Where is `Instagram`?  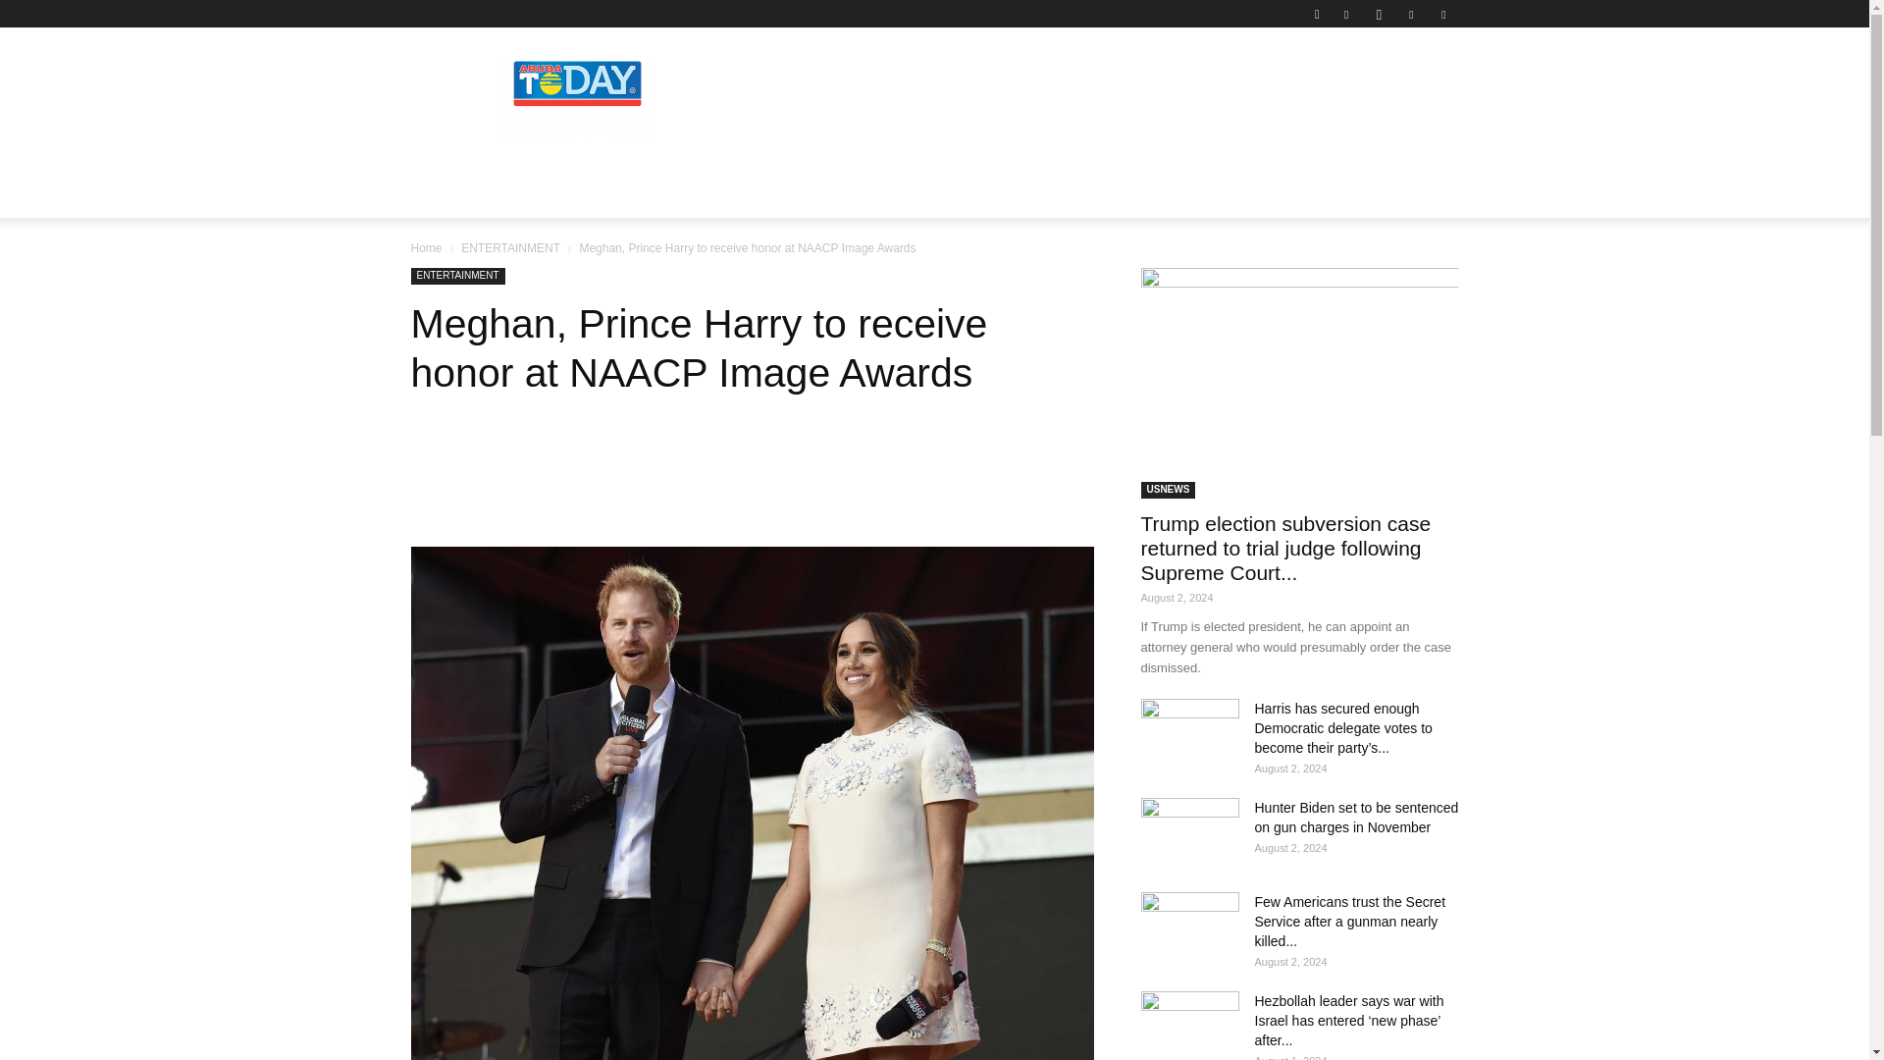 Instagram is located at coordinates (1379, 14).